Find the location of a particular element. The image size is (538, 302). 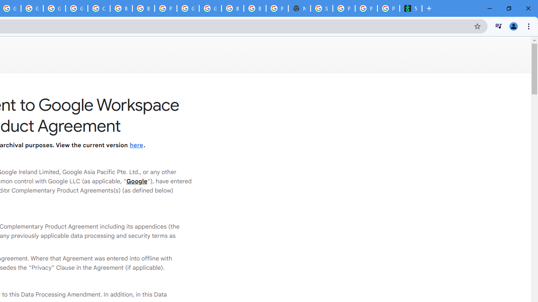

Restore is located at coordinates (509, 8).